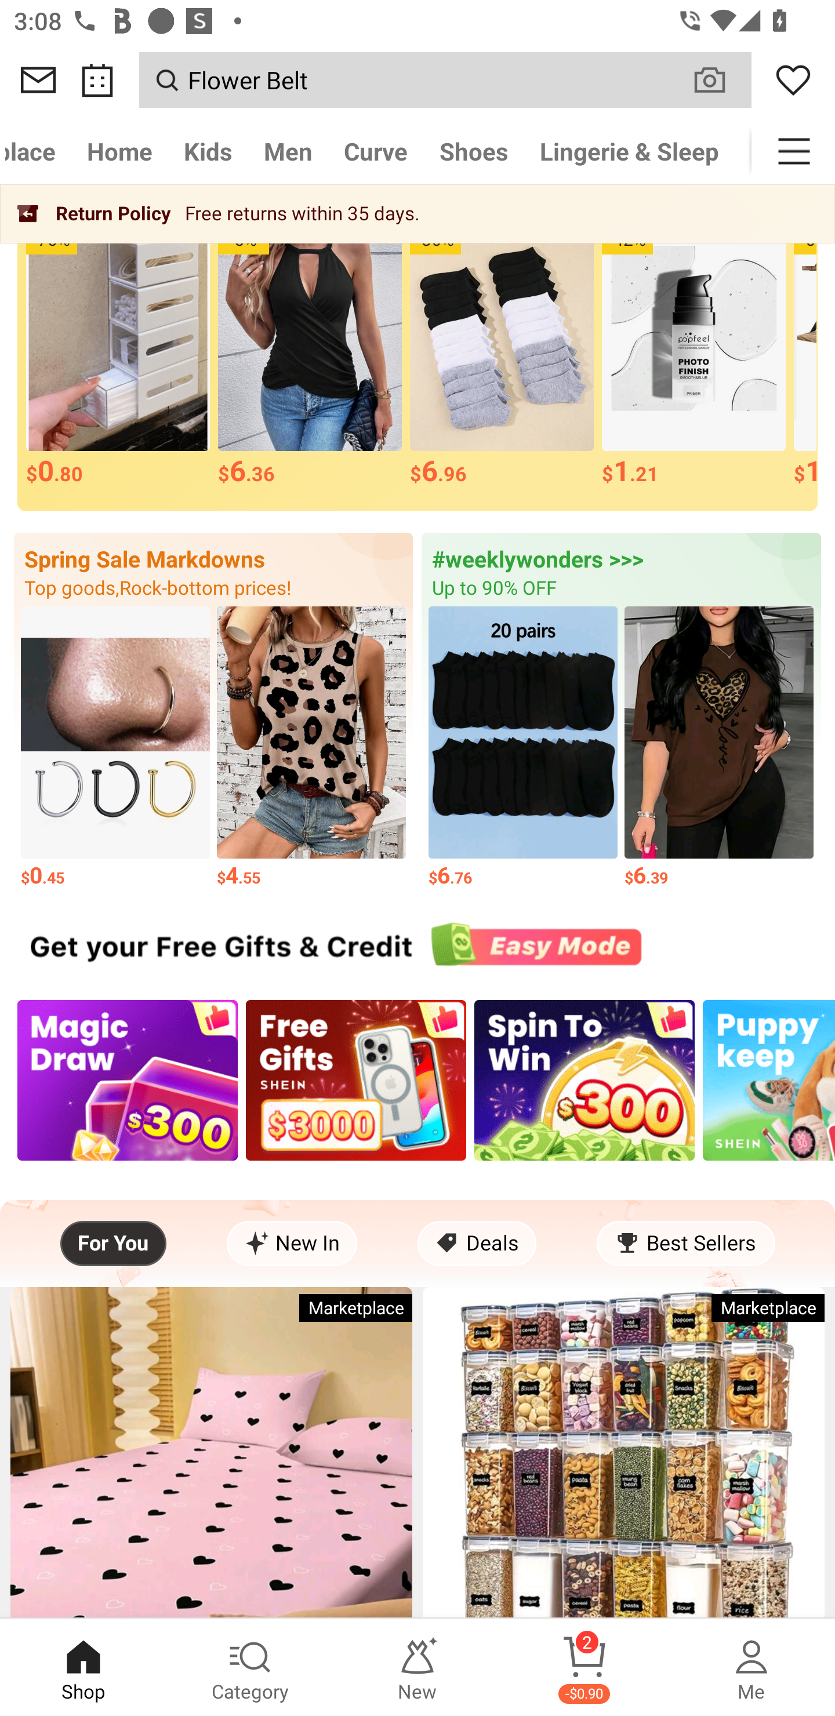 This screenshot has height=1716, width=835. What do you see at coordinates (474, 151) in the screenshot?
I see `Shoes` at bounding box center [474, 151].